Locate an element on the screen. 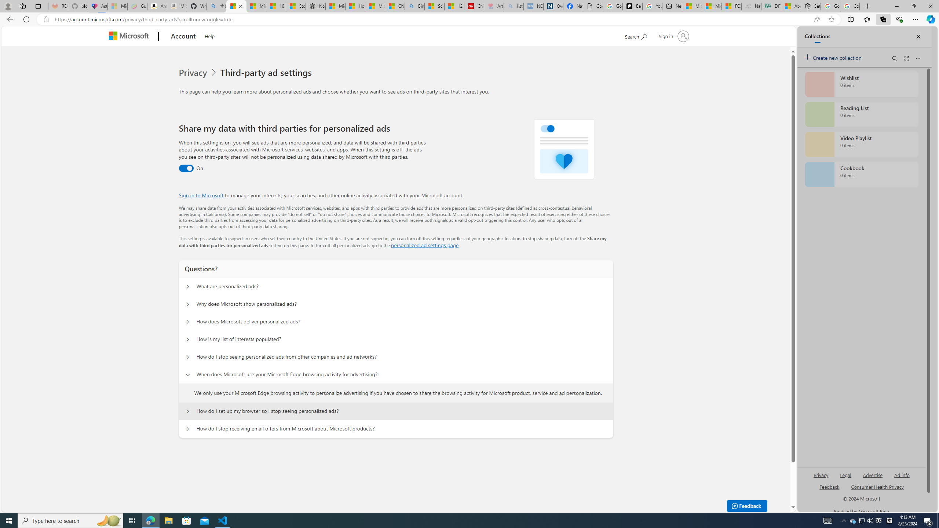 The image size is (939, 528). Bing is located at coordinates (414, 6).